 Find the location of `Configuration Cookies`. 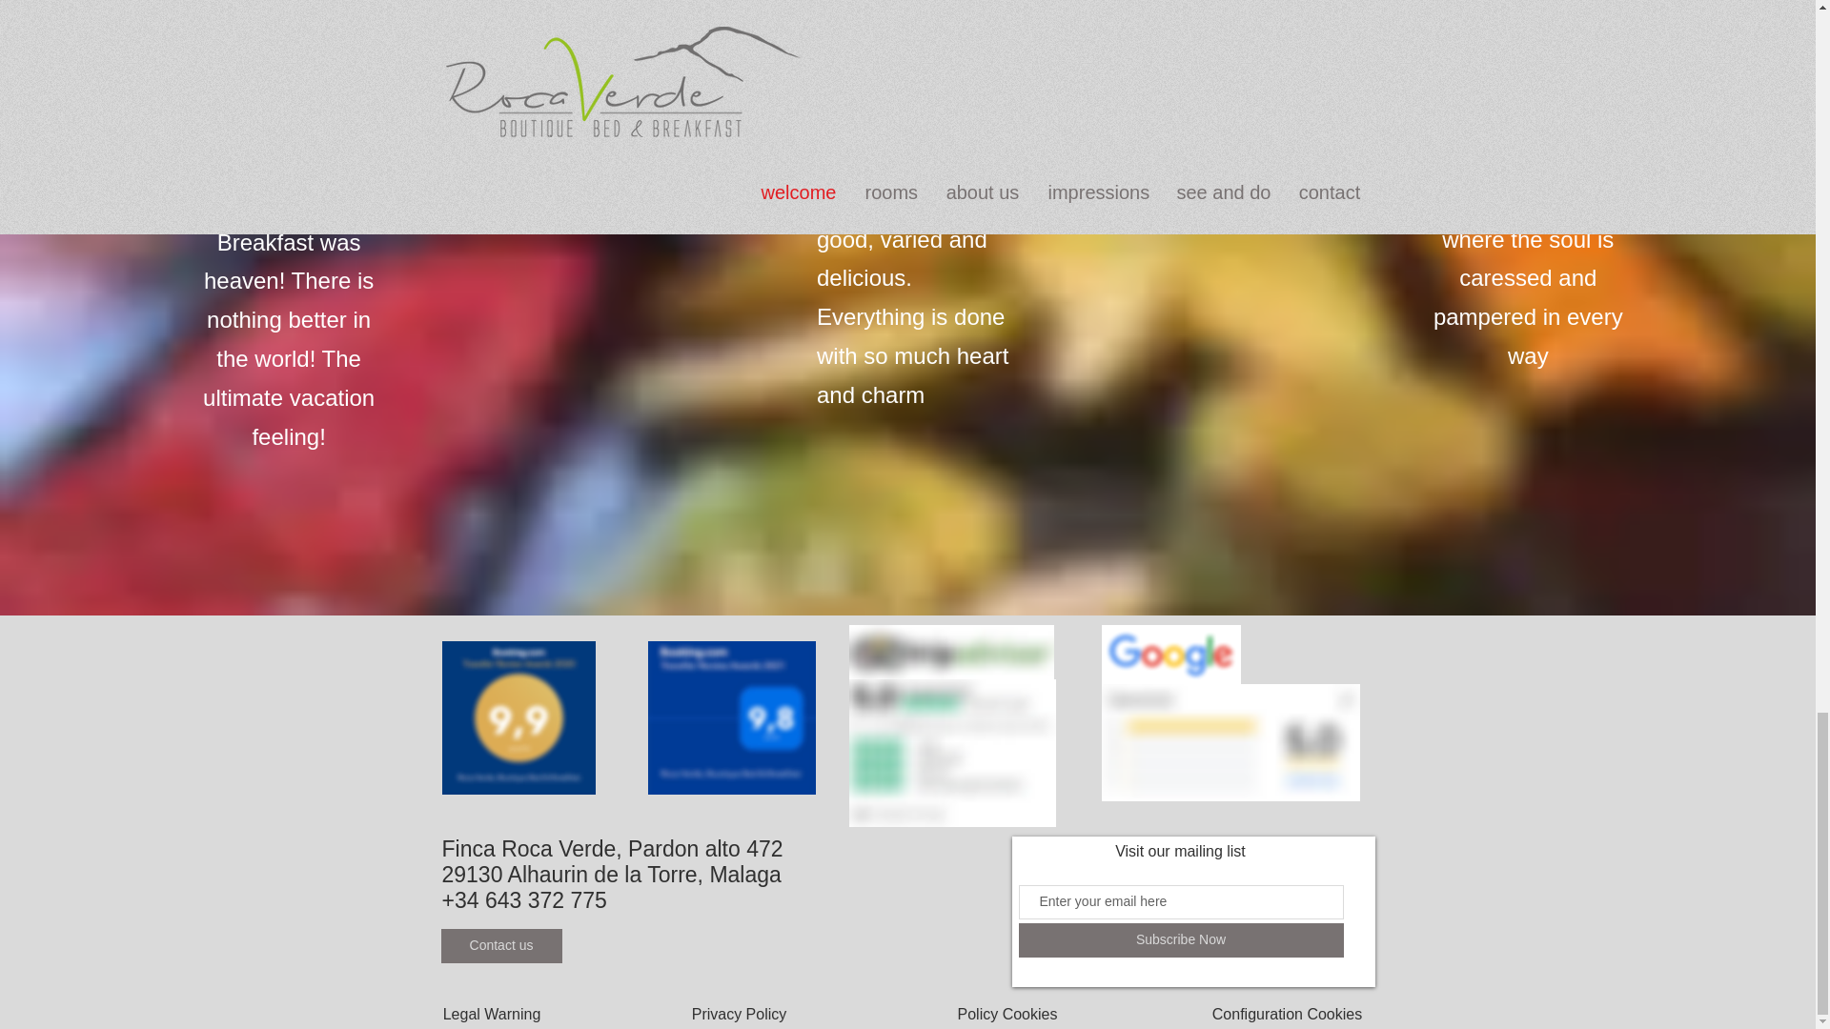

Configuration Cookies is located at coordinates (1287, 1014).